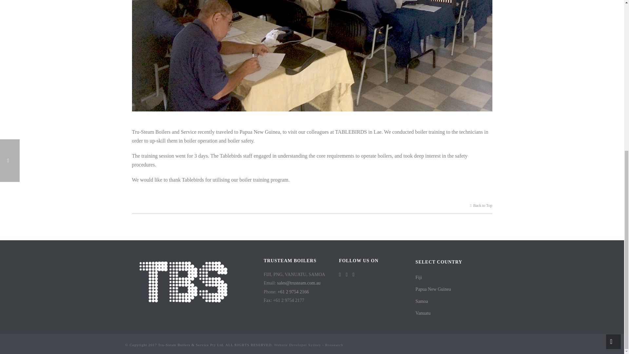  I want to click on Papua New Guinea, so click(447, 289).